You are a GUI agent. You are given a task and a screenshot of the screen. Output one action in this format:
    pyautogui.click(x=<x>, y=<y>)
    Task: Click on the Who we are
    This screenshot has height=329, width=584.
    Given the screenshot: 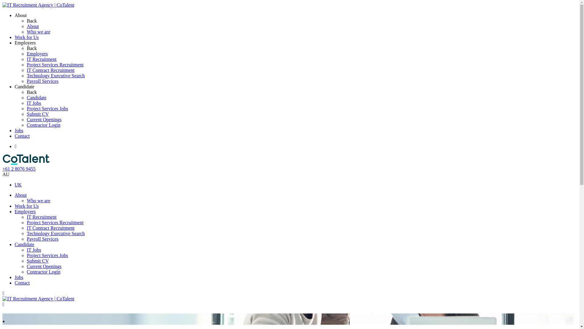 What is the action you would take?
    pyautogui.click(x=38, y=32)
    